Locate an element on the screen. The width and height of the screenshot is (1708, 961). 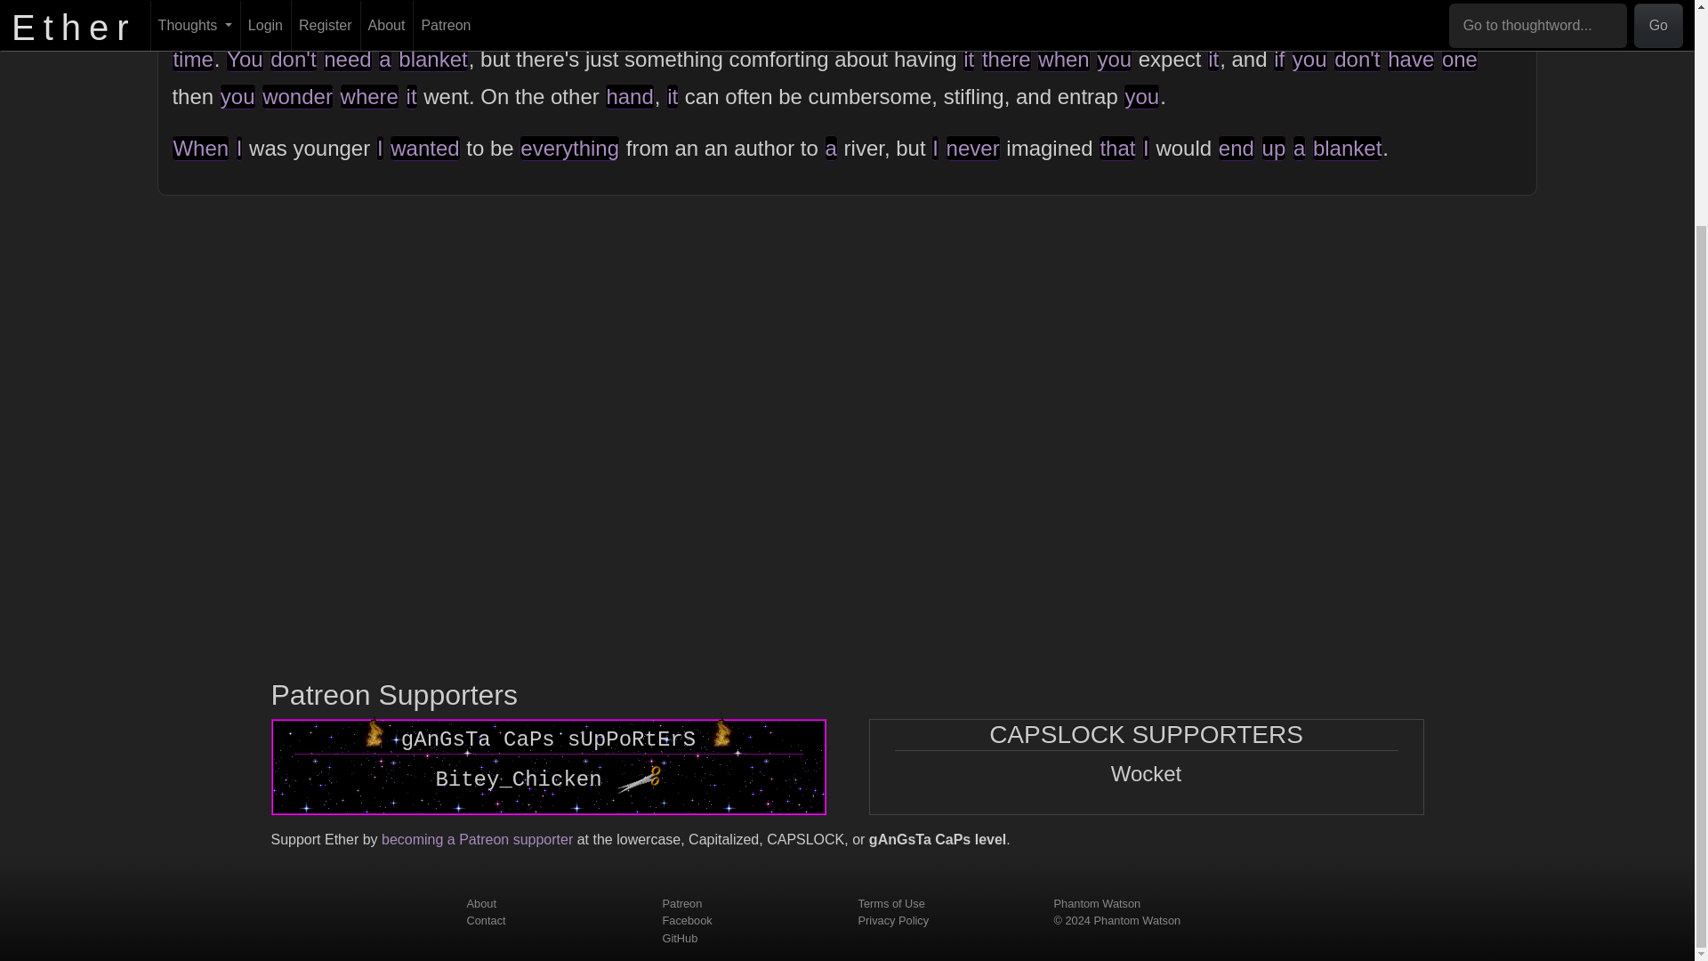
you is located at coordinates (1309, 59).